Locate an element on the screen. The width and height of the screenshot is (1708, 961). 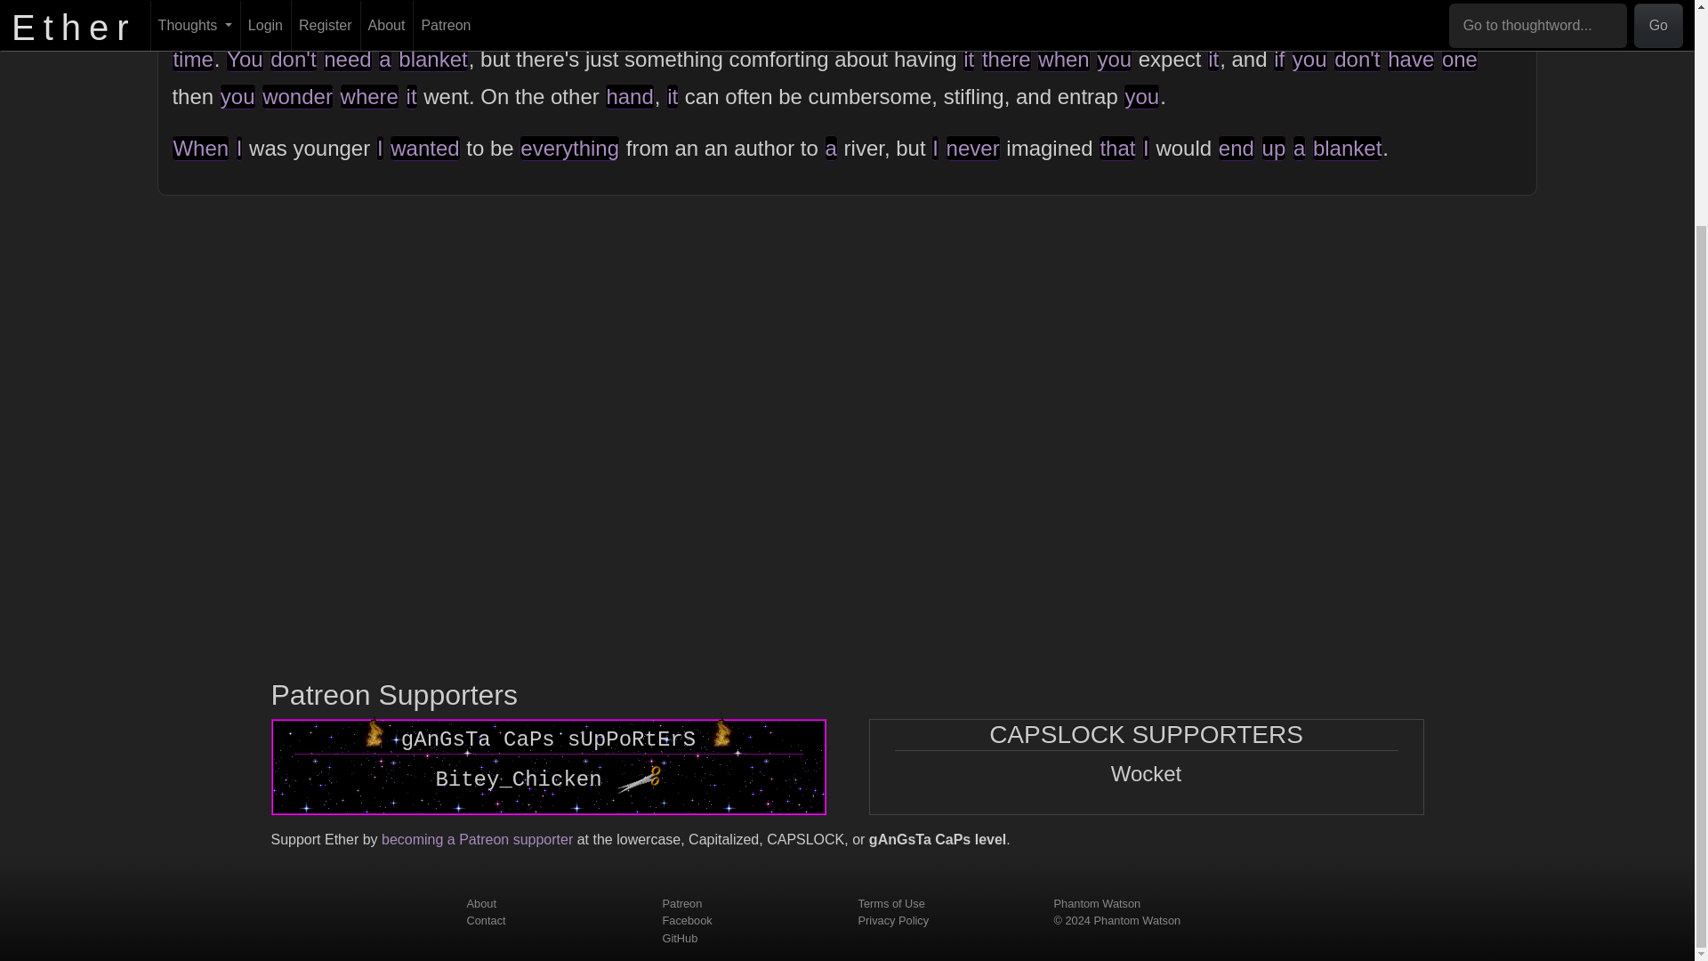
you is located at coordinates (1309, 59).